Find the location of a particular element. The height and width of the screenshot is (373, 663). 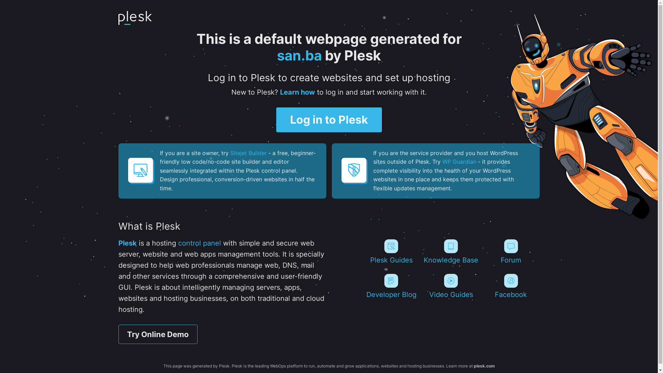

Plesk Guides is located at coordinates (391, 252).